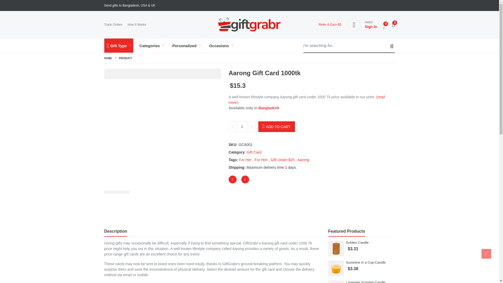  What do you see at coordinates (242, 127) in the screenshot?
I see `1` at bounding box center [242, 127].